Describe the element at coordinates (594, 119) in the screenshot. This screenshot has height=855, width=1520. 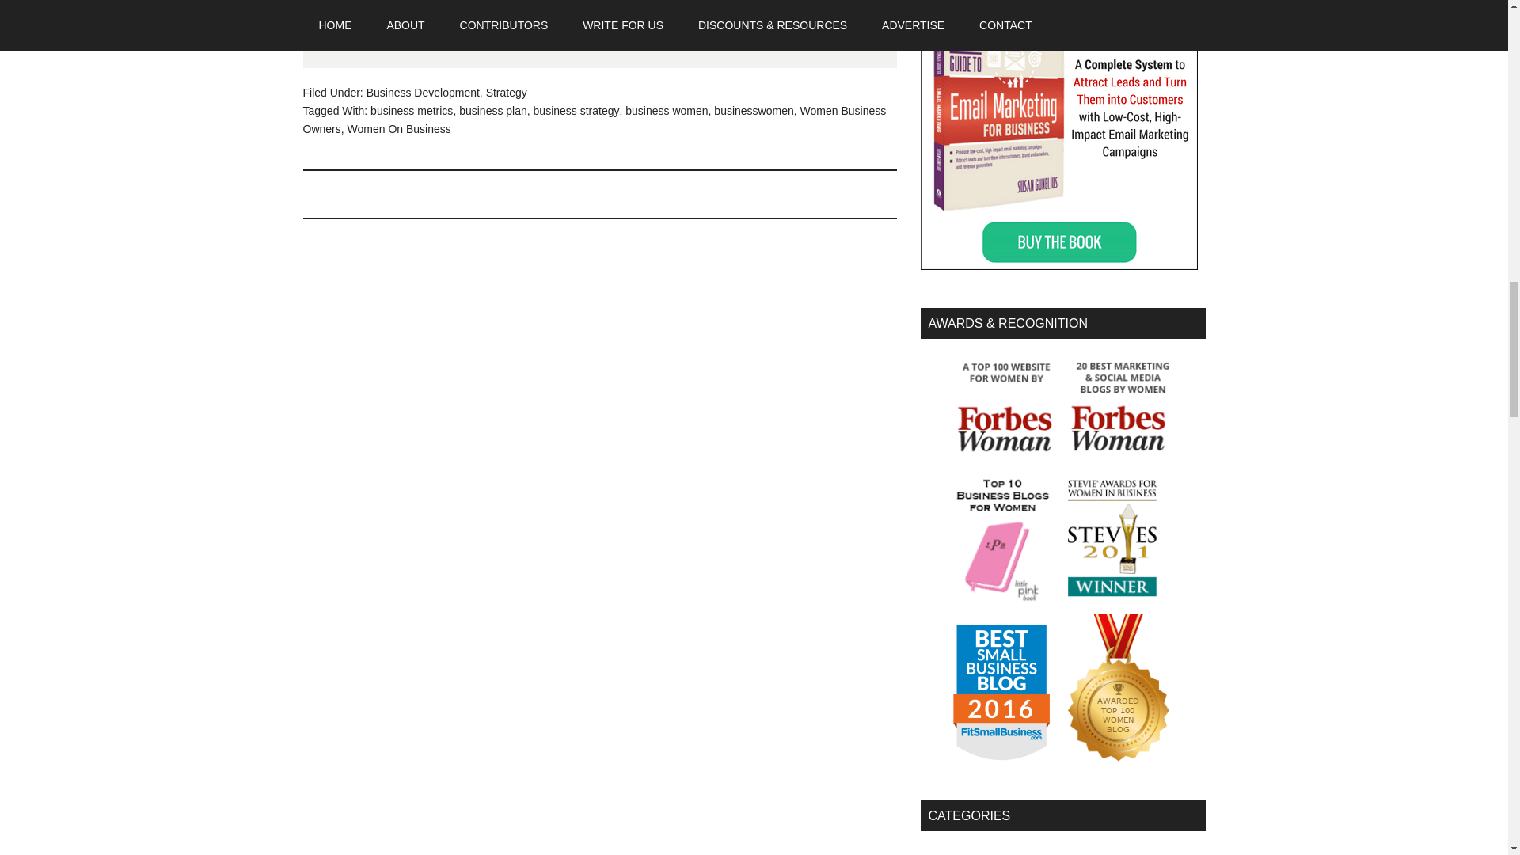
I see `Women Business Owners` at that location.